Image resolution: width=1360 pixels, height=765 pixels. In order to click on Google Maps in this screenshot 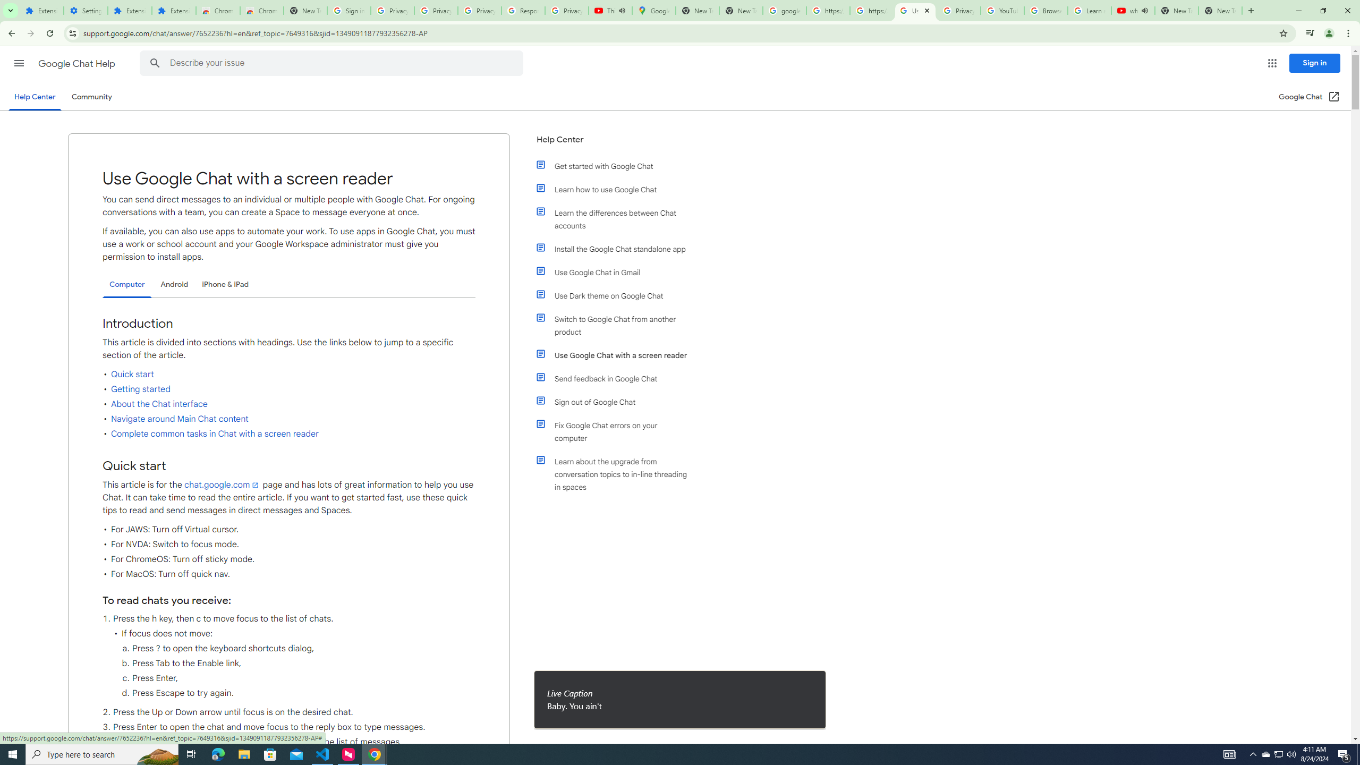, I will do `click(653, 11)`.